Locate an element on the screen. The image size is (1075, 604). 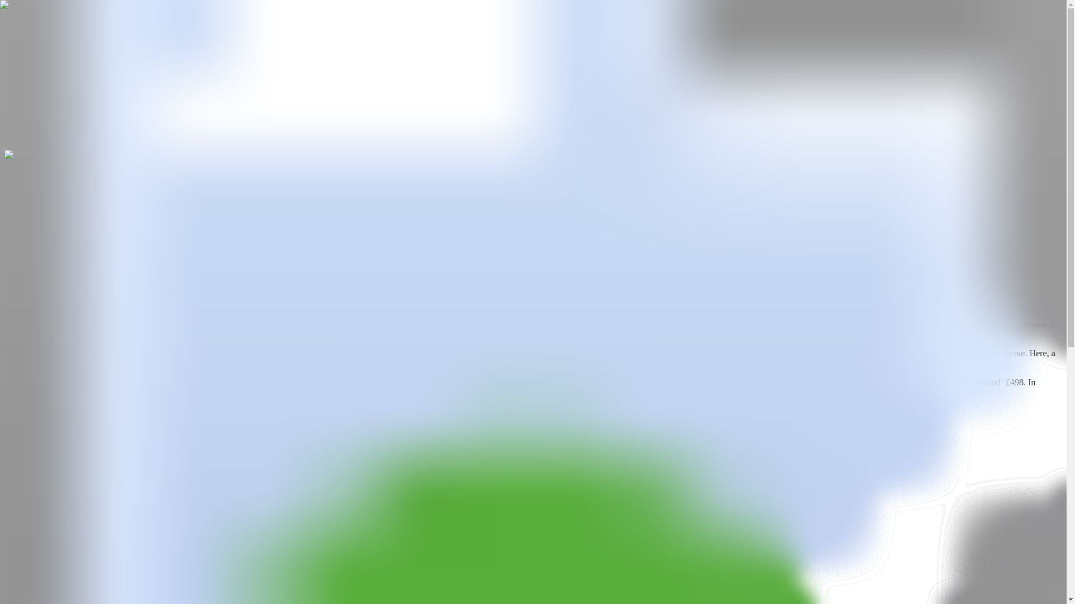
Developers is located at coordinates (244, 31).